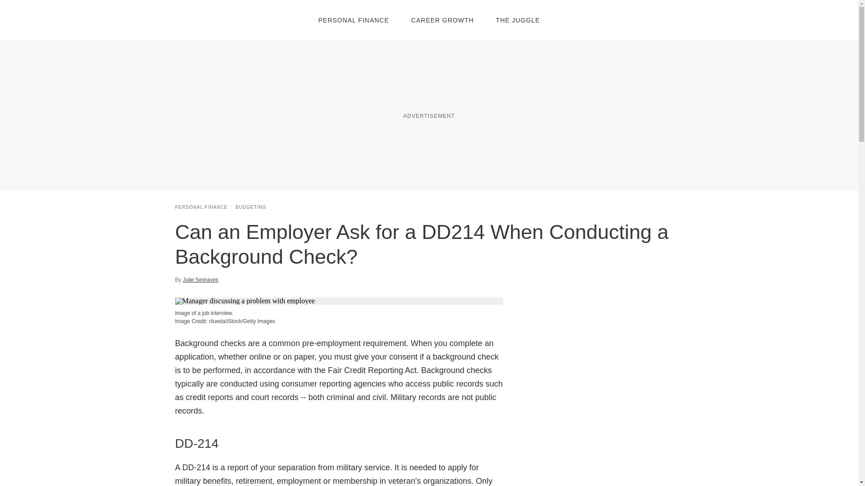  What do you see at coordinates (250, 207) in the screenshot?
I see `BUDGETING` at bounding box center [250, 207].